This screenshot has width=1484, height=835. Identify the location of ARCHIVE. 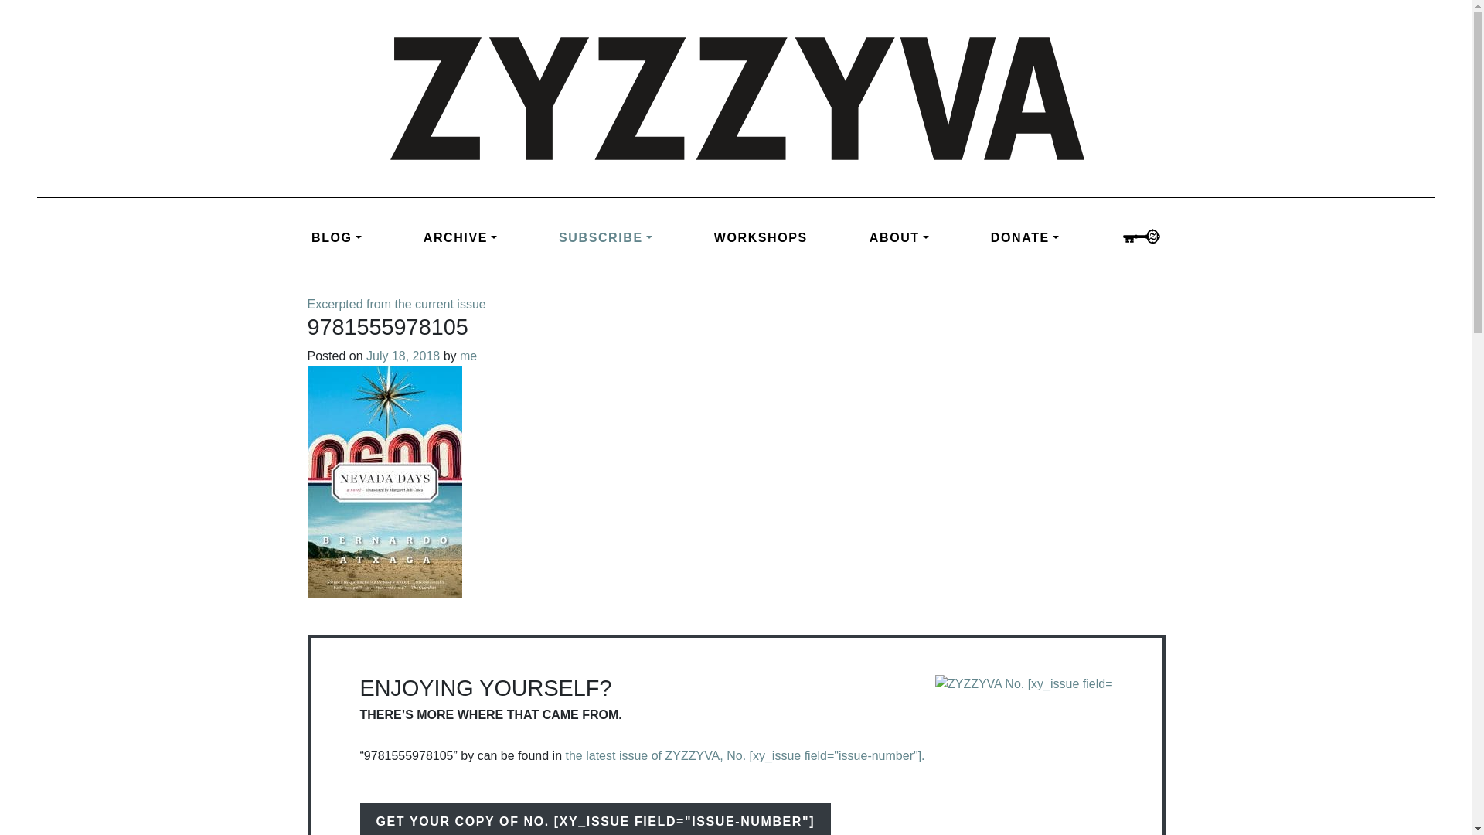
(461, 238).